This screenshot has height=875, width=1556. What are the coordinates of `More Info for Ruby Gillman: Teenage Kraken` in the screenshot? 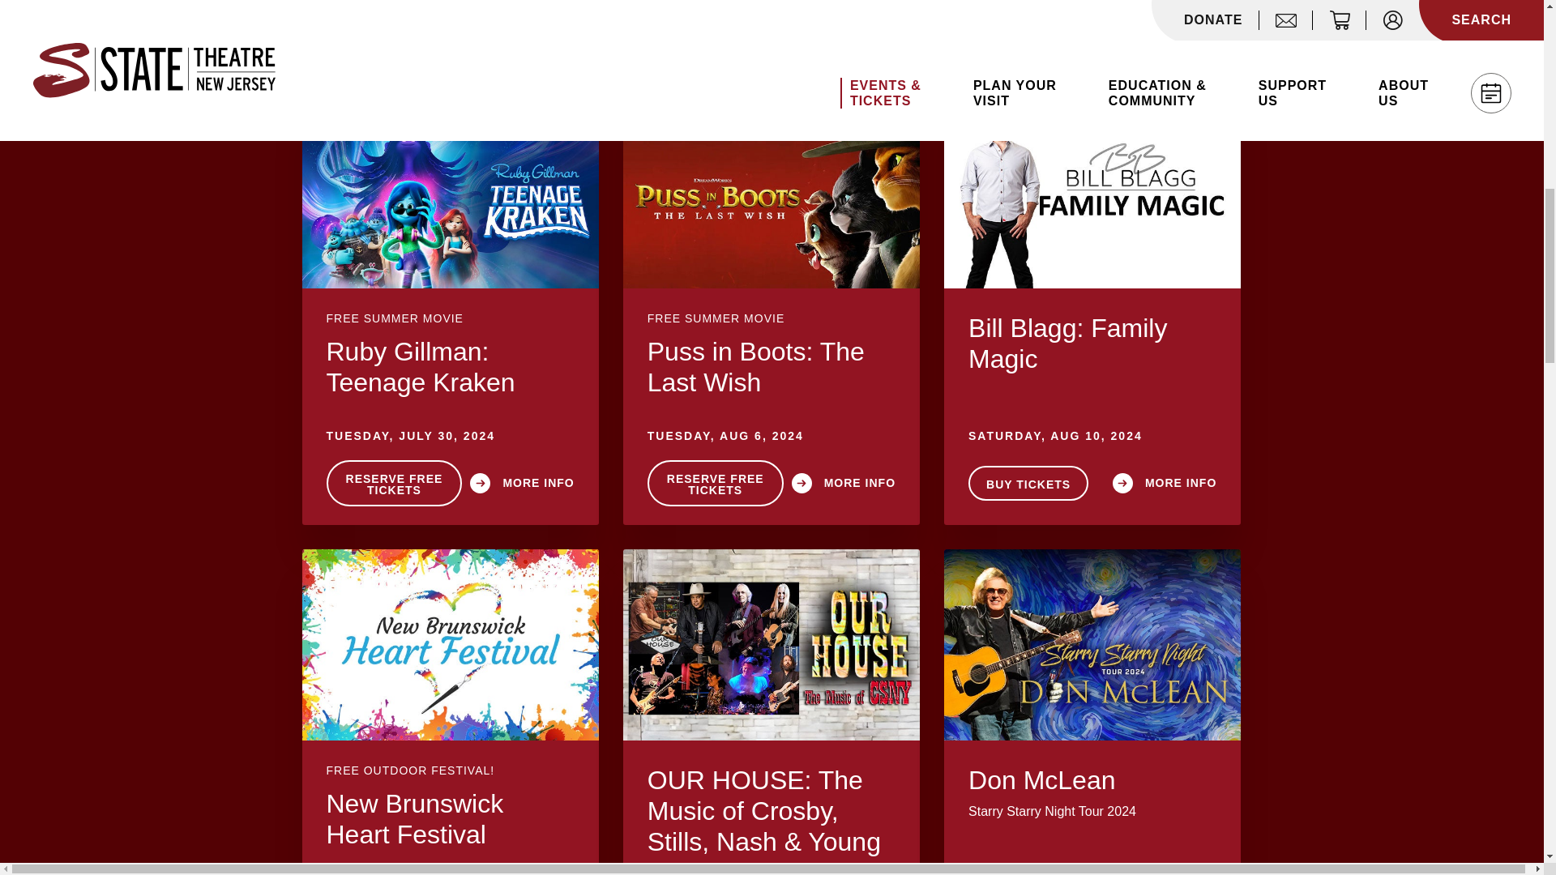 It's located at (449, 193).